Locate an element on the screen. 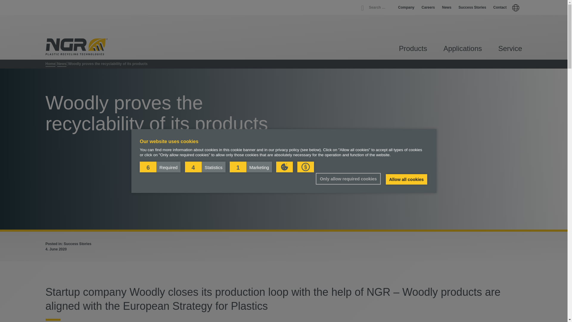 Image resolution: width=572 pixels, height=322 pixels. News is located at coordinates (447, 7).